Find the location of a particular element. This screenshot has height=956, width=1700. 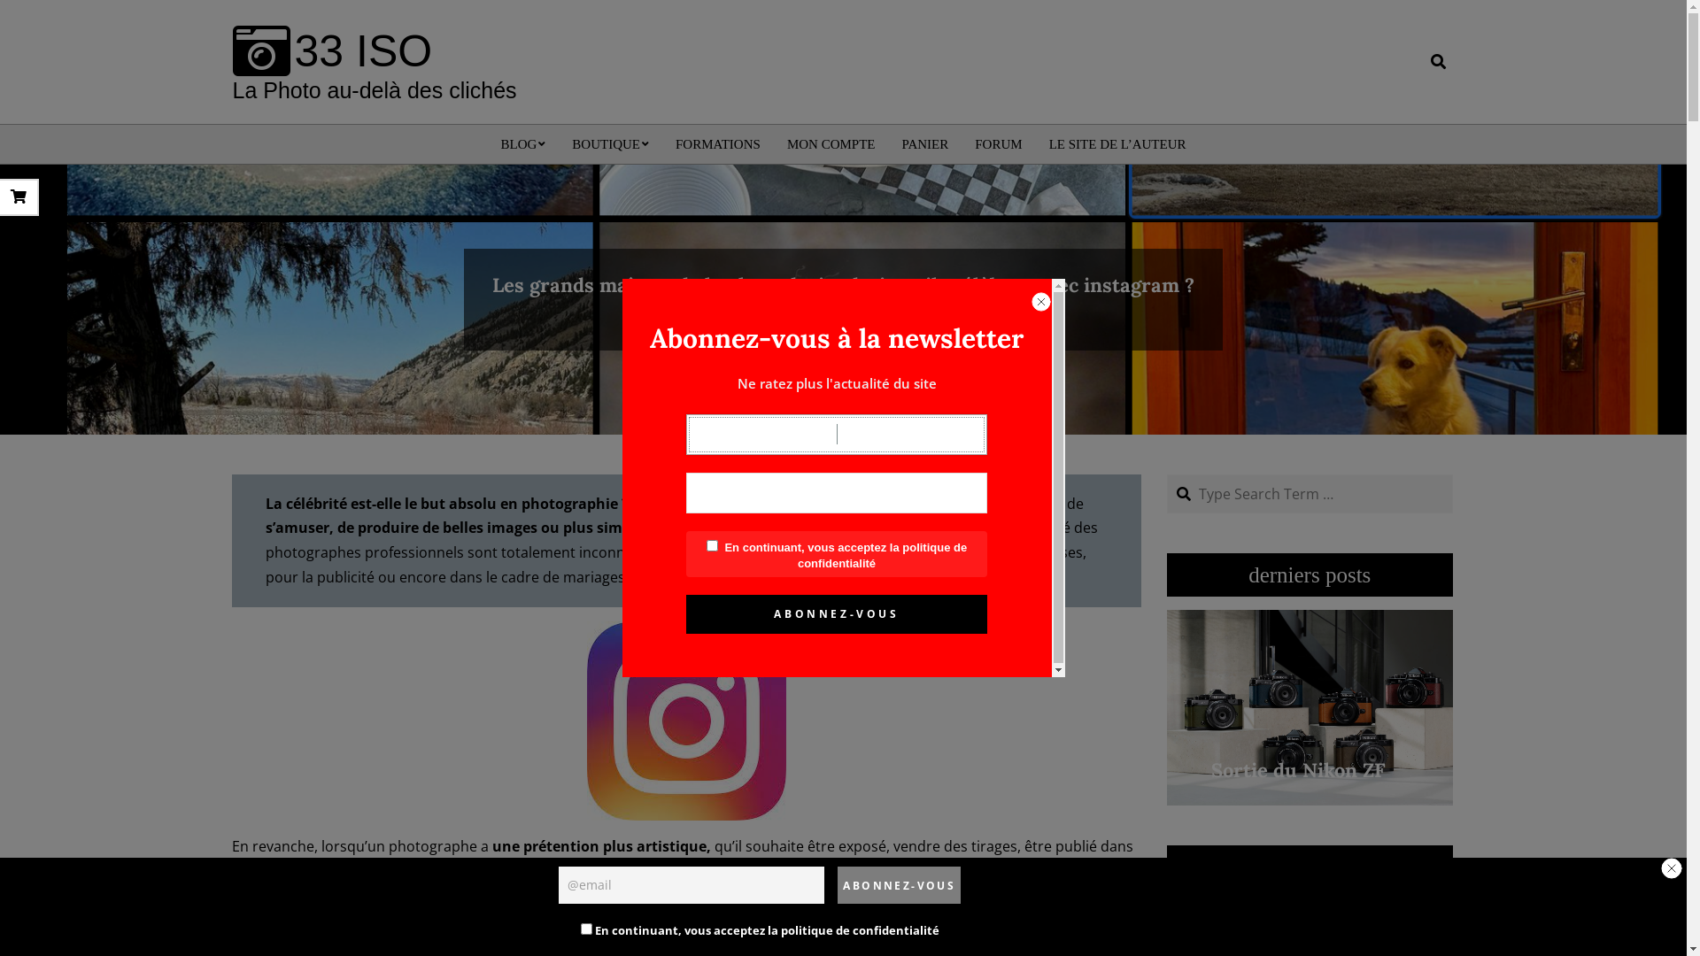

MON COMPTE is located at coordinates (831, 144).